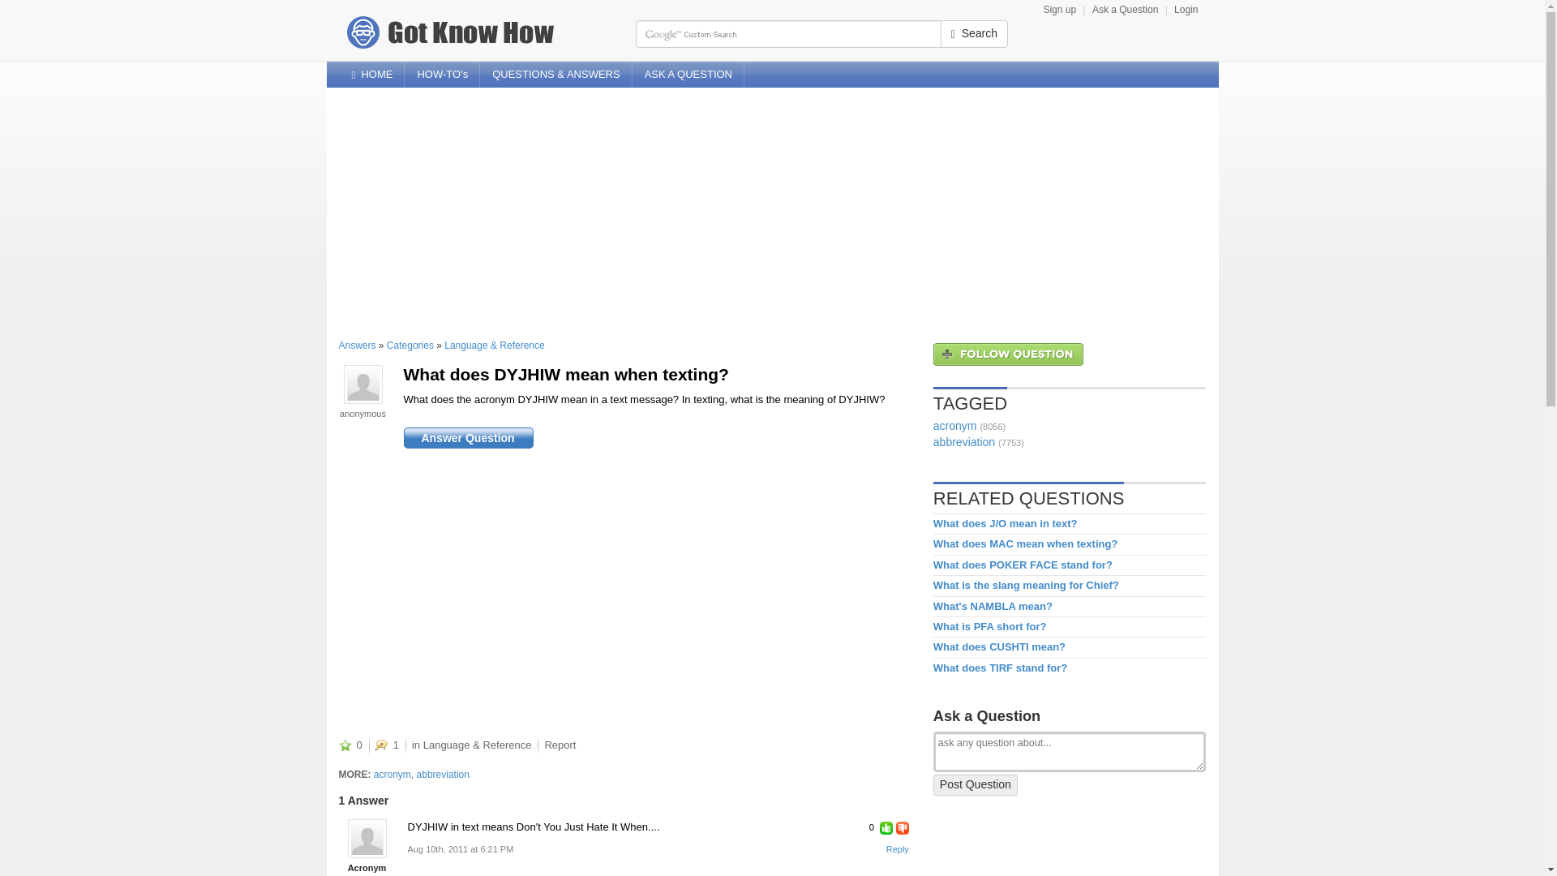 The height and width of the screenshot is (876, 1557). I want to click on Advertisement, so click(475, 589).